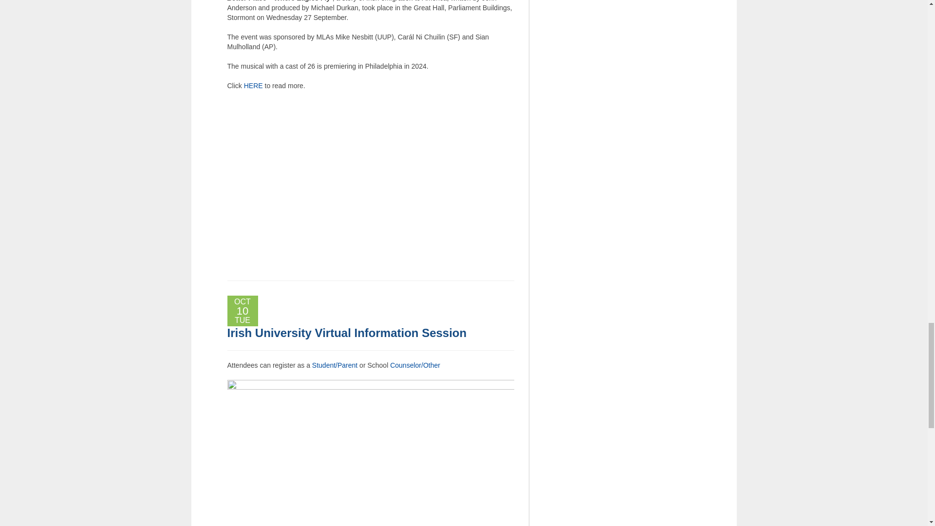  I want to click on YouTube video player, so click(363, 177).